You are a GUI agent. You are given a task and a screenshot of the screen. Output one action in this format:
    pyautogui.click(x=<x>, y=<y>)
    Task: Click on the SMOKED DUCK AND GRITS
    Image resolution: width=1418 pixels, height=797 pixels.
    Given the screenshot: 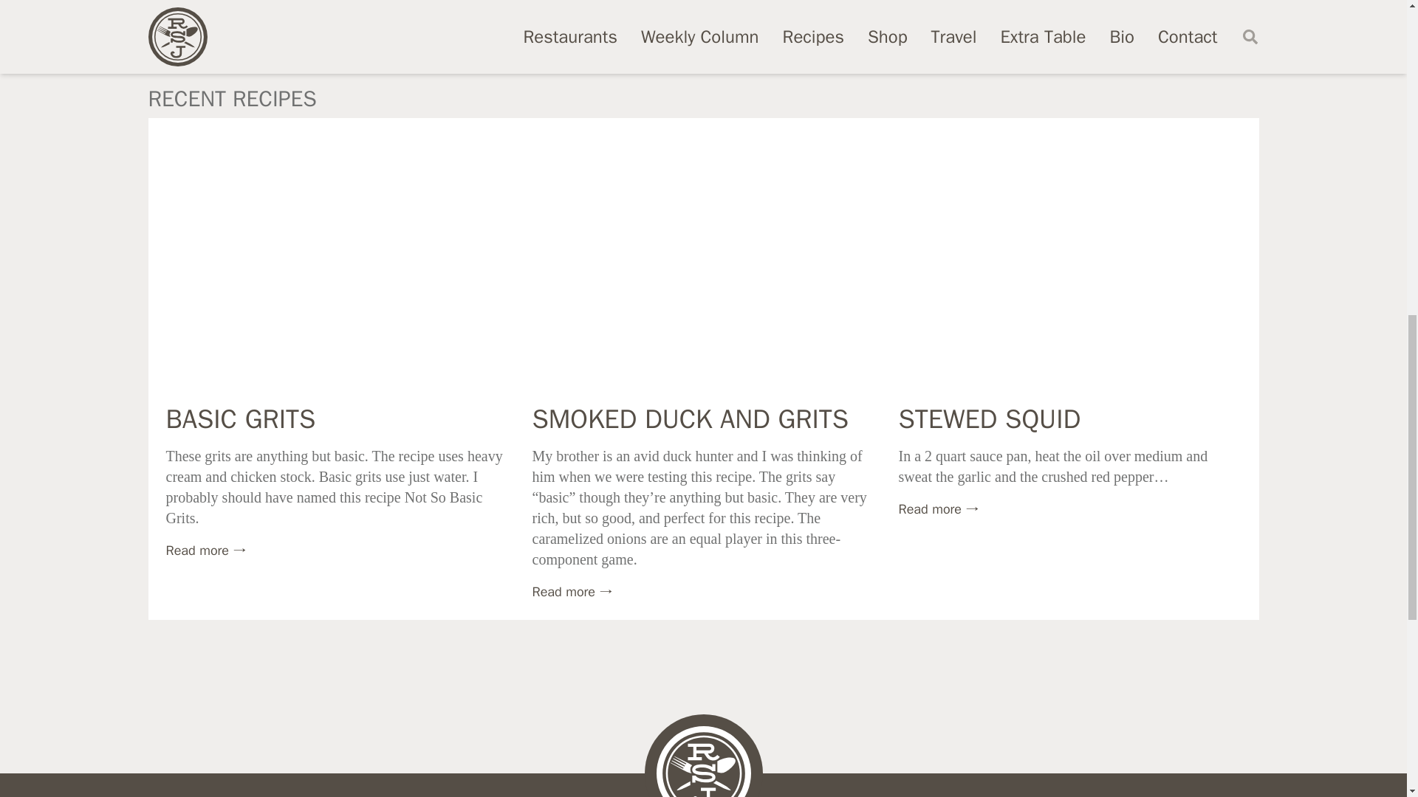 What is the action you would take?
    pyautogui.click(x=690, y=419)
    